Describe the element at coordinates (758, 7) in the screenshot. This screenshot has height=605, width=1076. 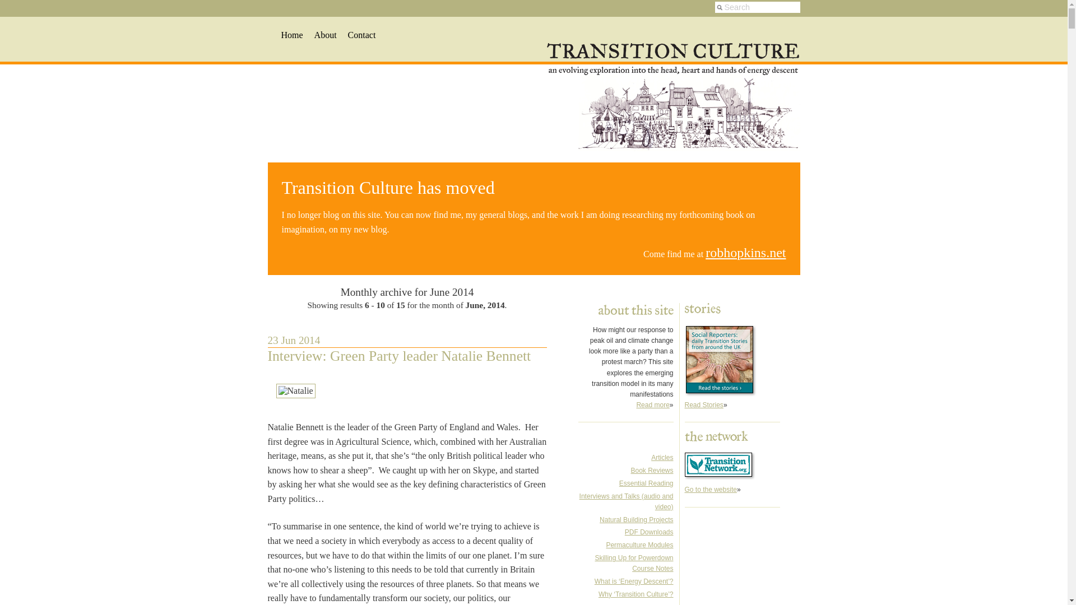
I see `enter your search phrase then press Enter` at that location.